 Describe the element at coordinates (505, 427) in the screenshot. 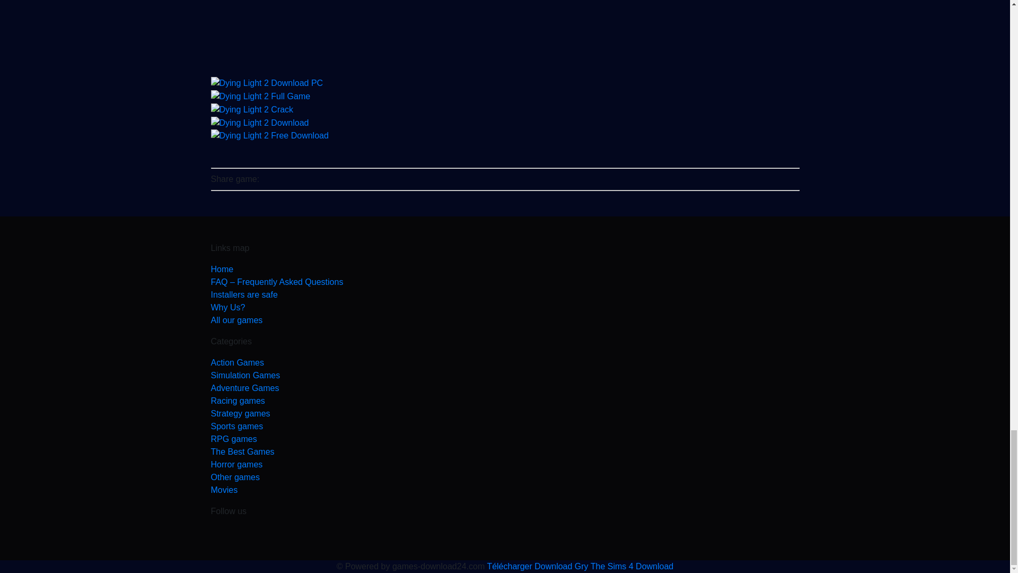

I see `Sports games` at that location.